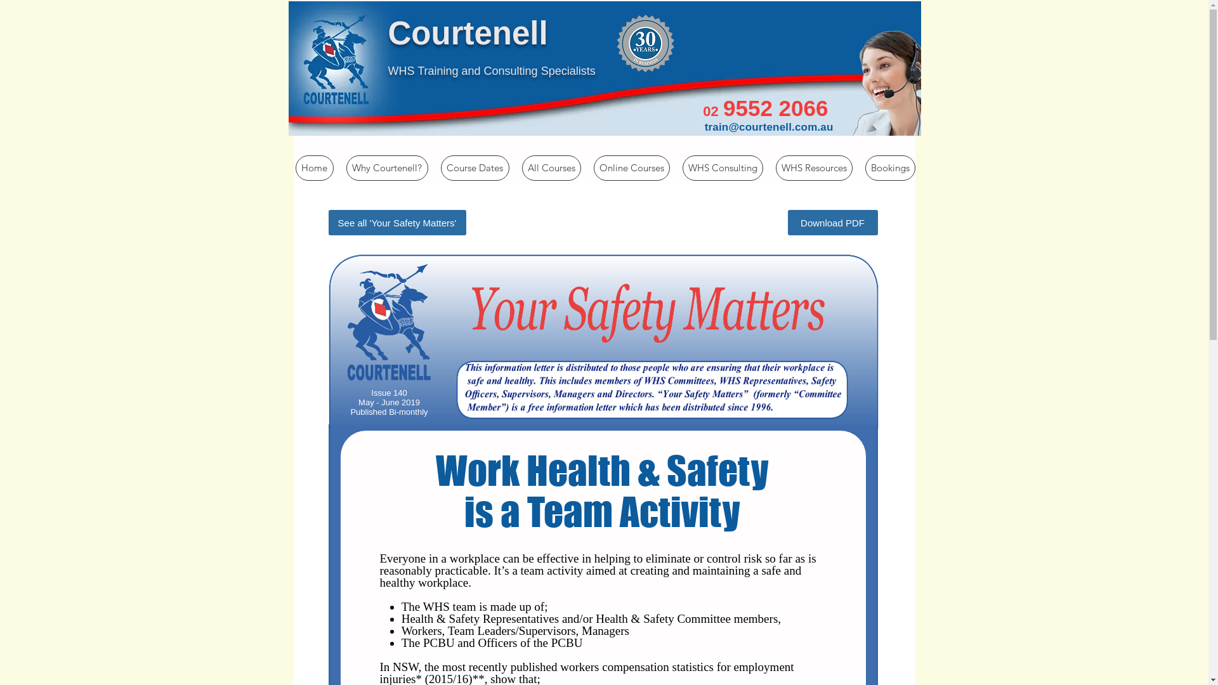  What do you see at coordinates (761, 36) in the screenshot?
I see `Site Search` at bounding box center [761, 36].